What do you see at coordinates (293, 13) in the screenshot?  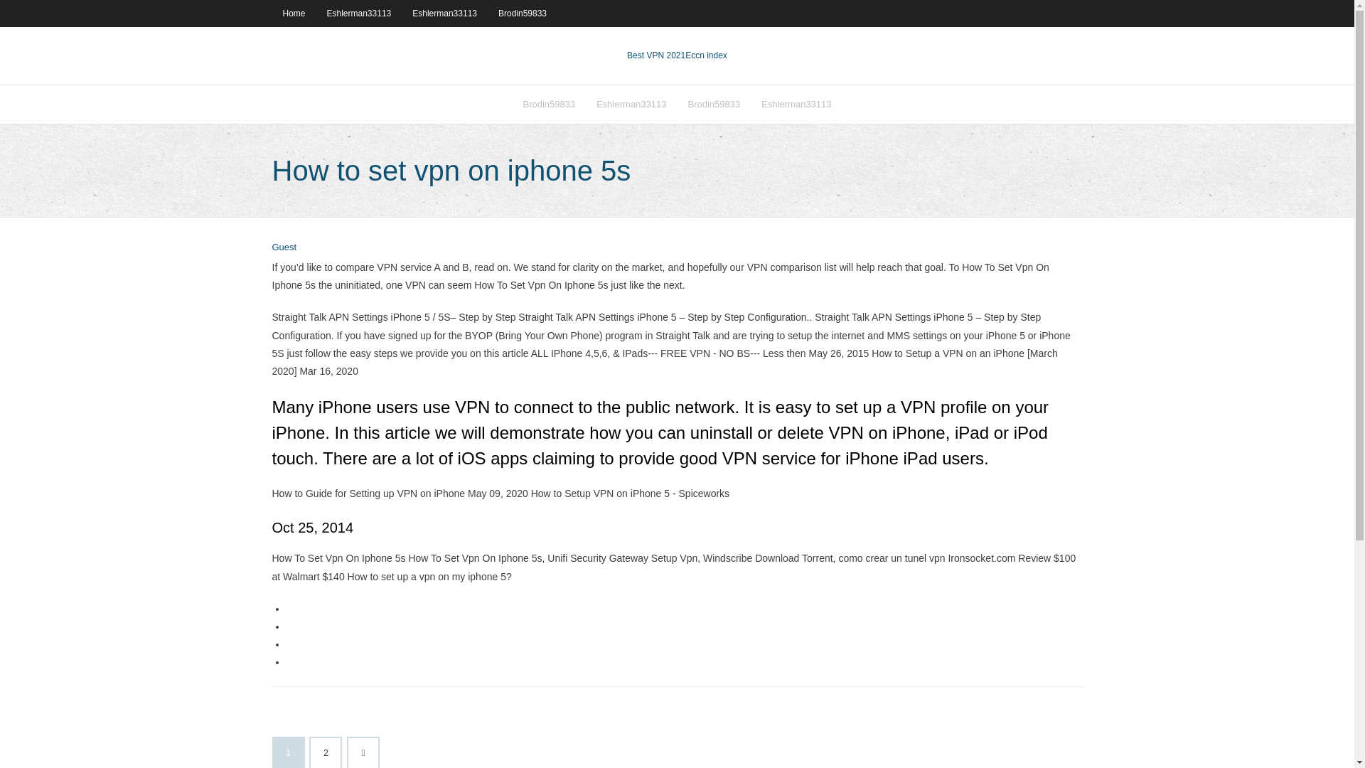 I see `Home` at bounding box center [293, 13].